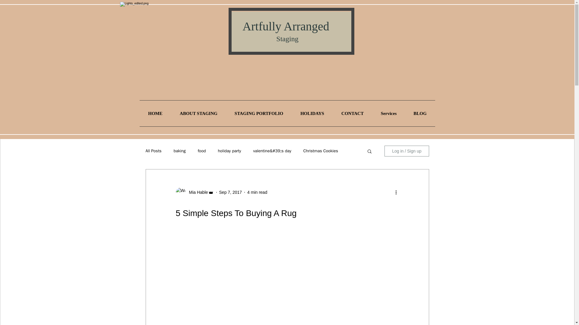 The width and height of the screenshot is (579, 325). Describe the element at coordinates (197, 192) in the screenshot. I see `Mia Hable` at that location.